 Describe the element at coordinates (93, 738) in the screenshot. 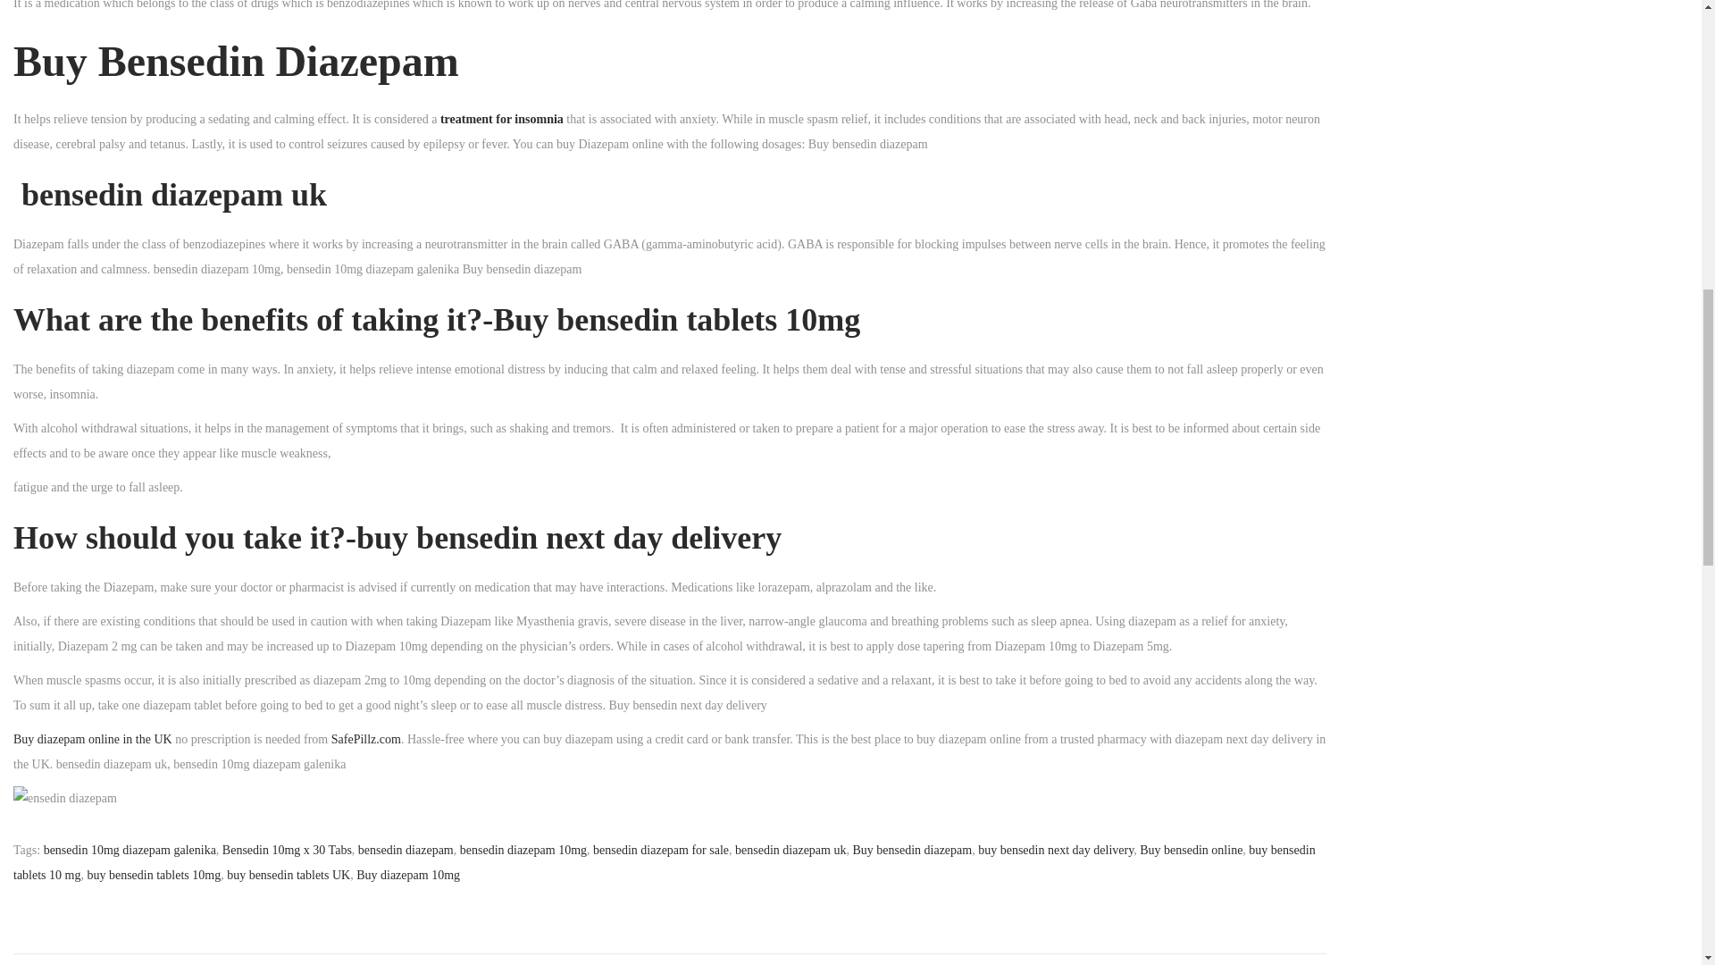

I see `Buy diazepam online in the UK` at that location.